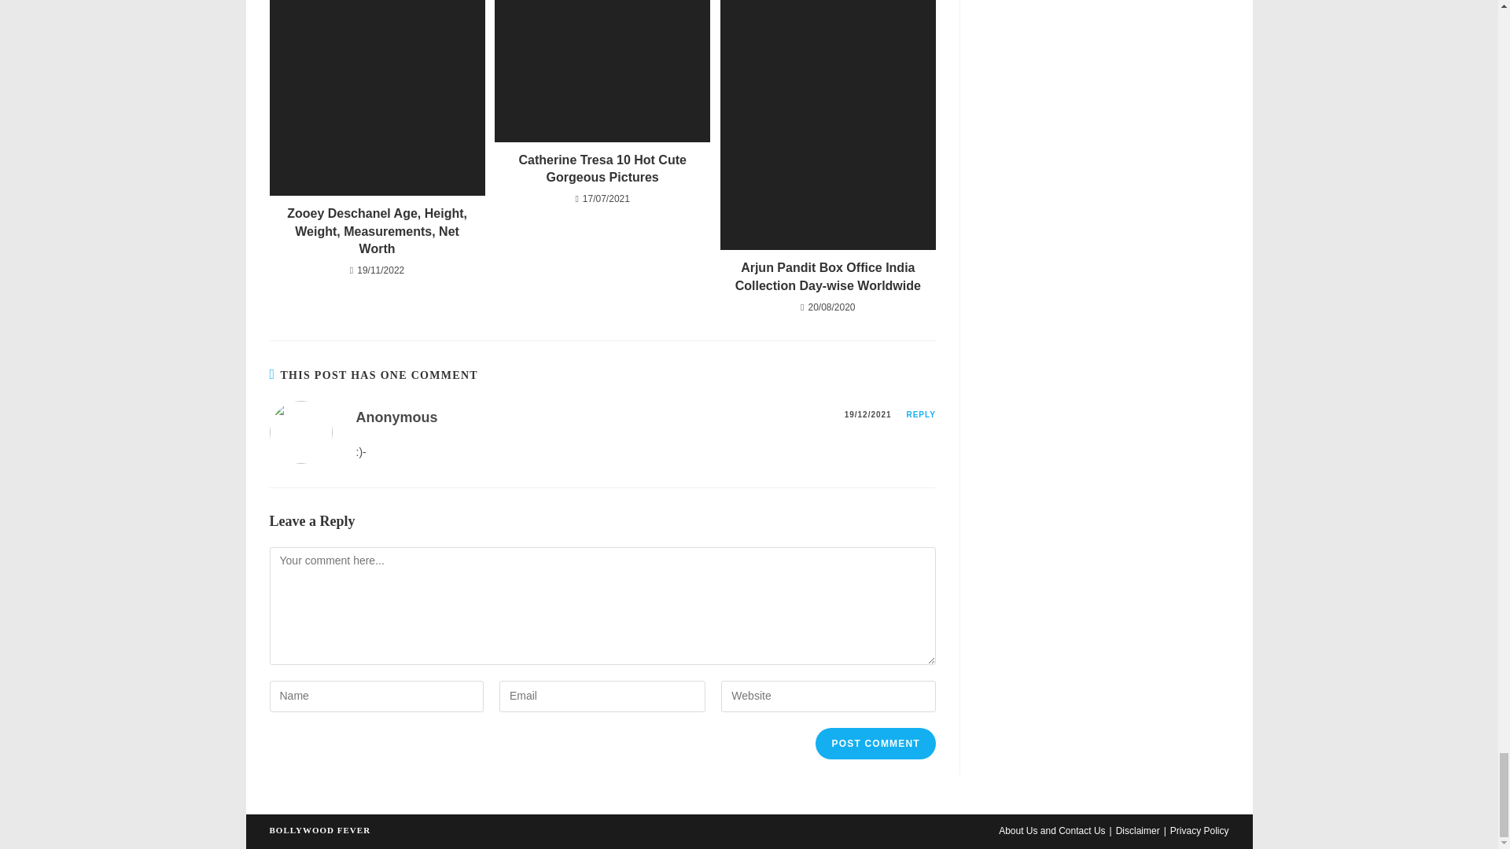  What do you see at coordinates (875, 743) in the screenshot?
I see `Post Comment` at bounding box center [875, 743].